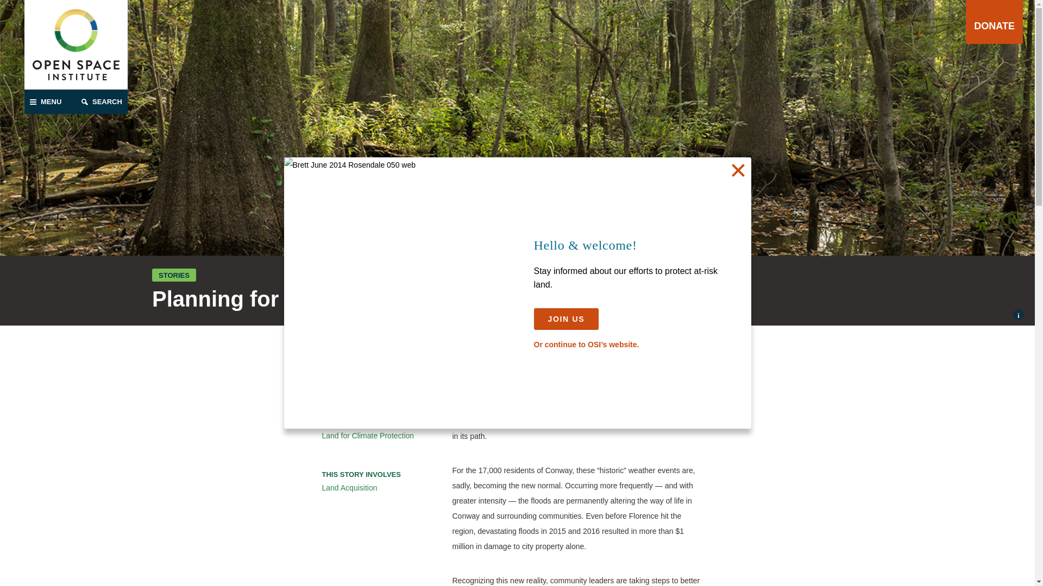 The image size is (1043, 586). Describe the element at coordinates (994, 22) in the screenshot. I see `DONATE` at that location.